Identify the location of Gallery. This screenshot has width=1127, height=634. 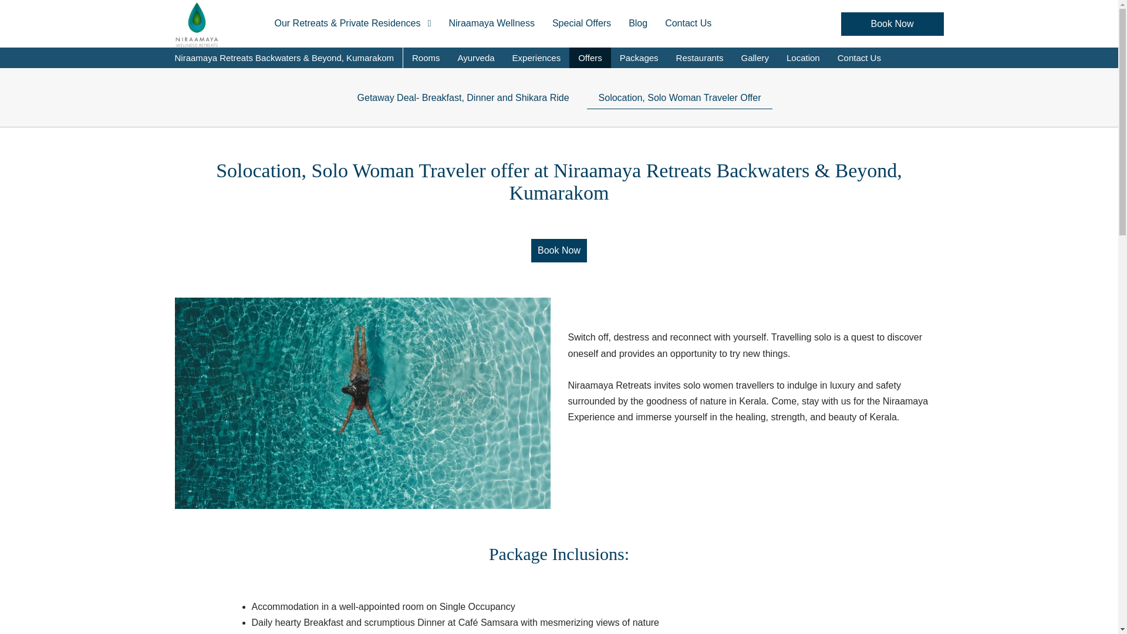
(754, 58).